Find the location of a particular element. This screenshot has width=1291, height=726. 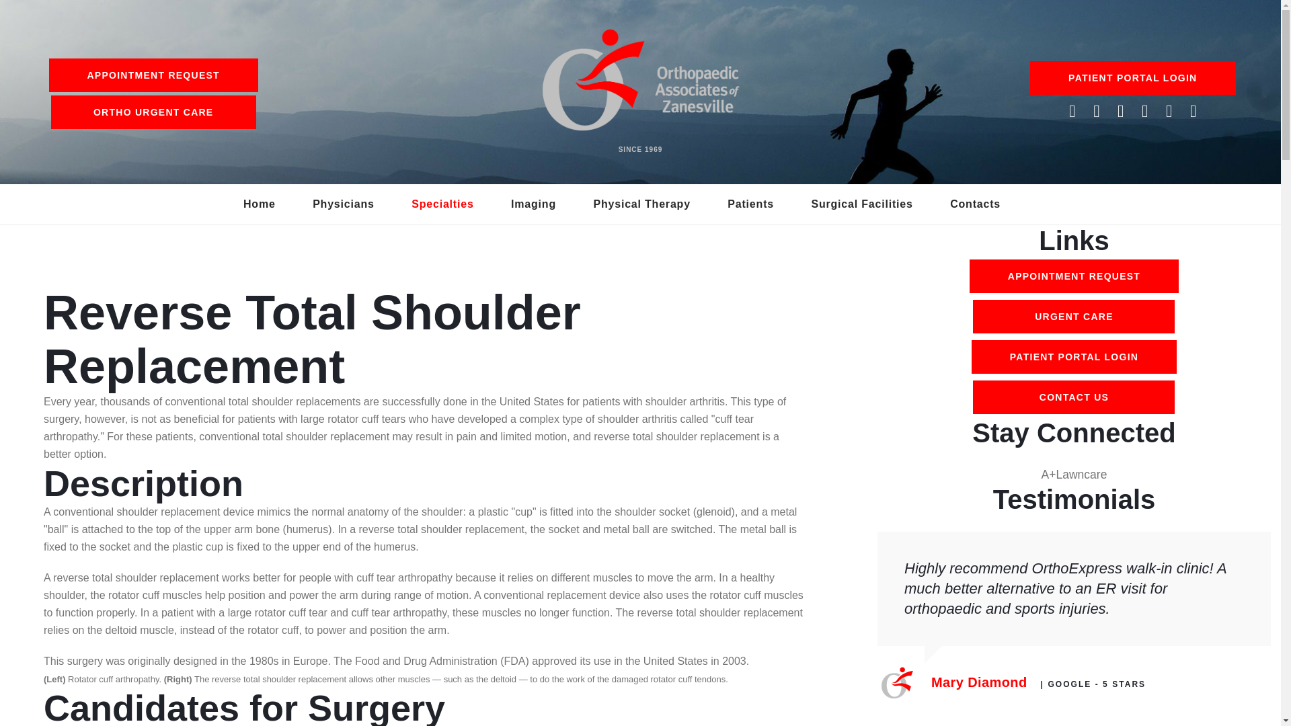

SINCE 1969 is located at coordinates (640, 90).